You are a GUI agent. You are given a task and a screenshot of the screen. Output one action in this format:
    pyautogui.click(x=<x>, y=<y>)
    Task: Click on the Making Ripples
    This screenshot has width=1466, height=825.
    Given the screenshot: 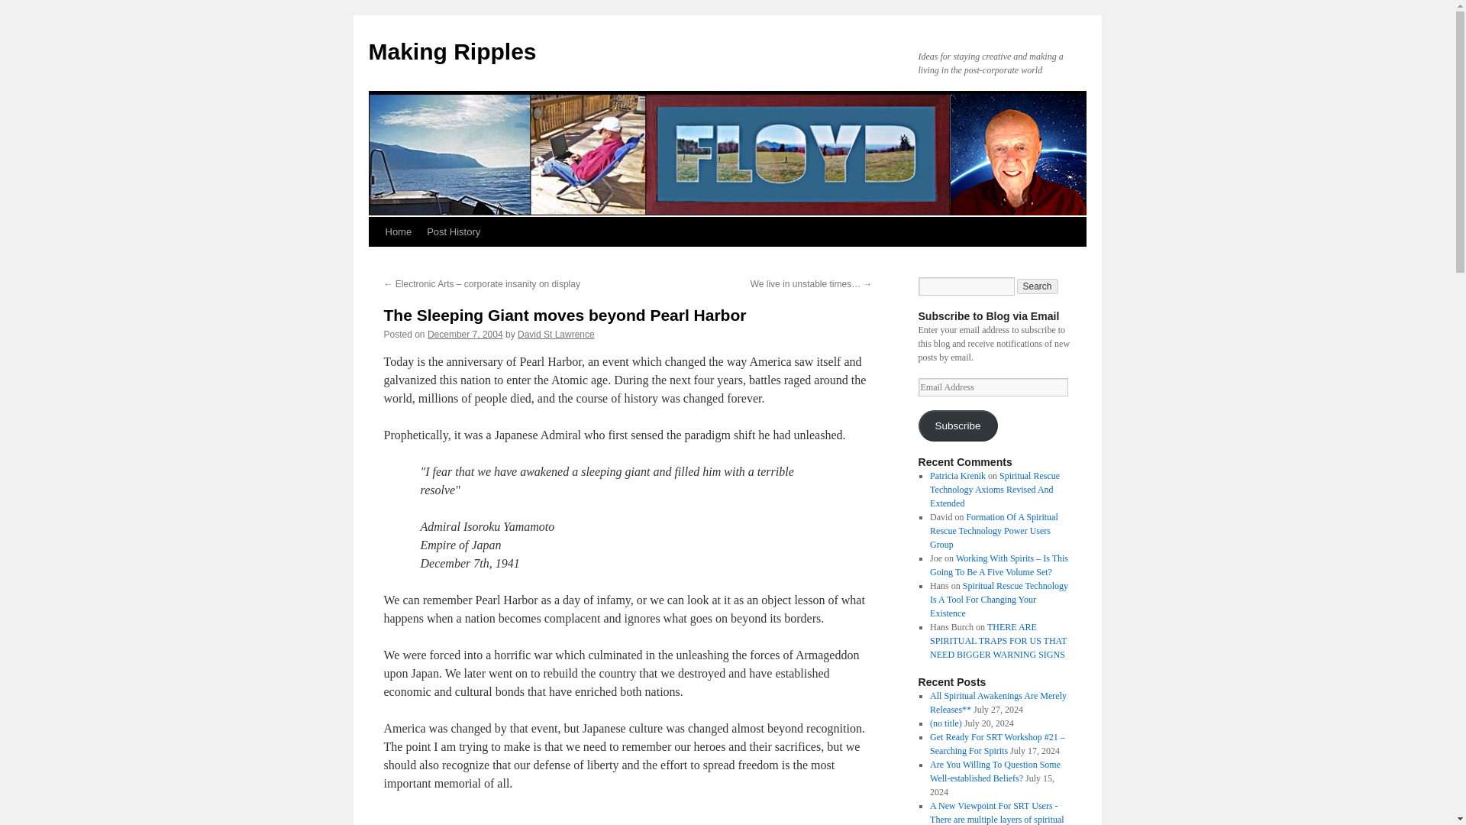 What is the action you would take?
    pyautogui.click(x=452, y=51)
    